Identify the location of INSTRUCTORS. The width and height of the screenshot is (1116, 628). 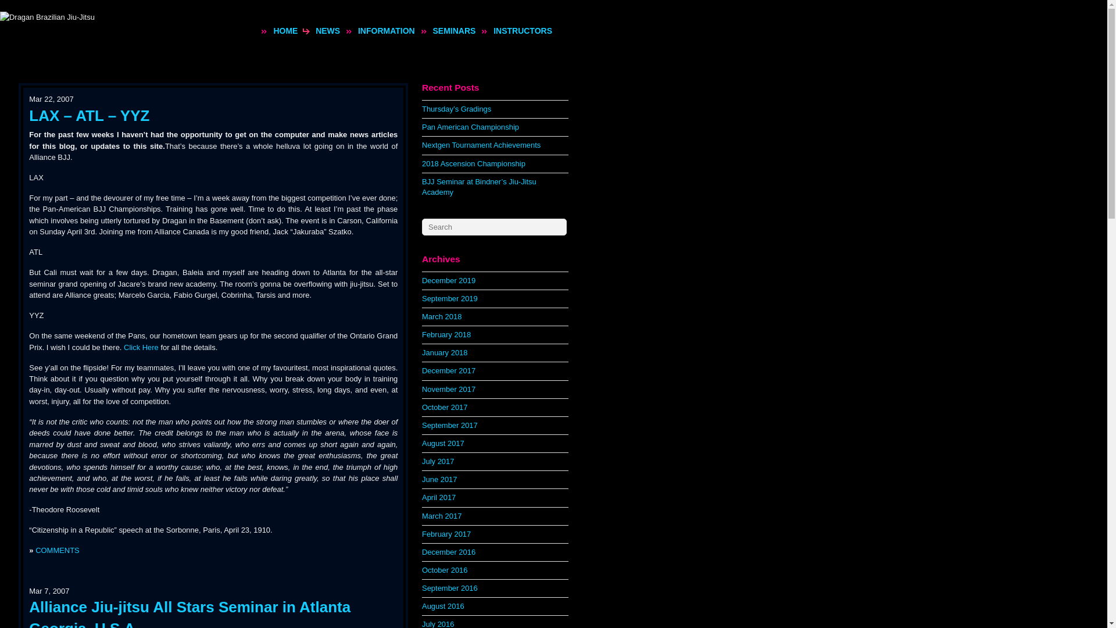
(523, 30).